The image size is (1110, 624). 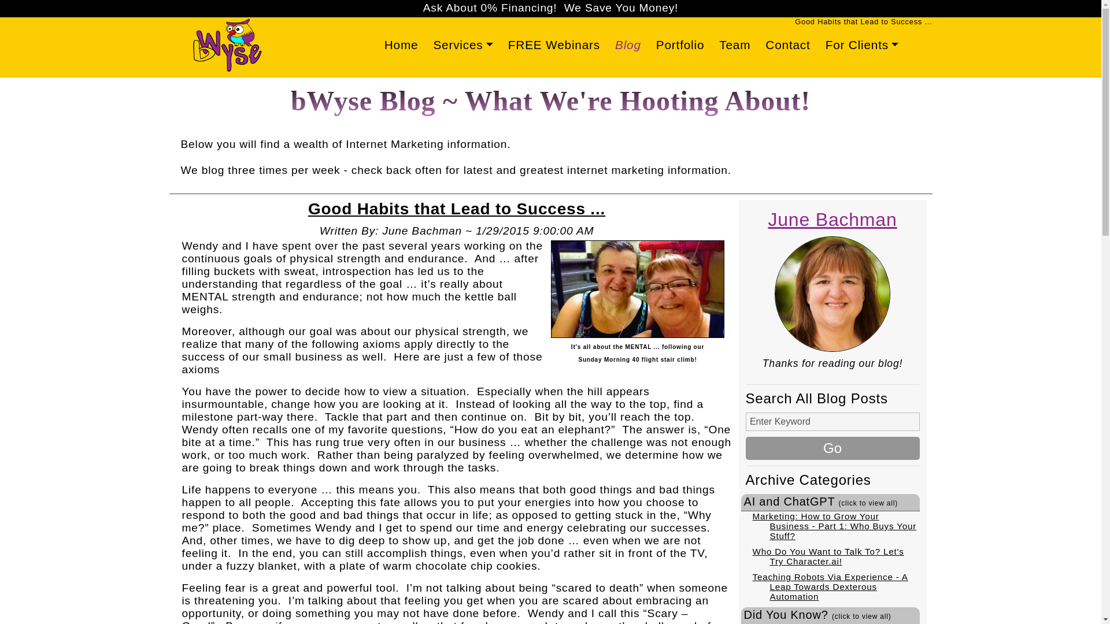 What do you see at coordinates (828, 556) in the screenshot?
I see `Who Do You Want to Talk To? Let's Try Character.ai!` at bounding box center [828, 556].